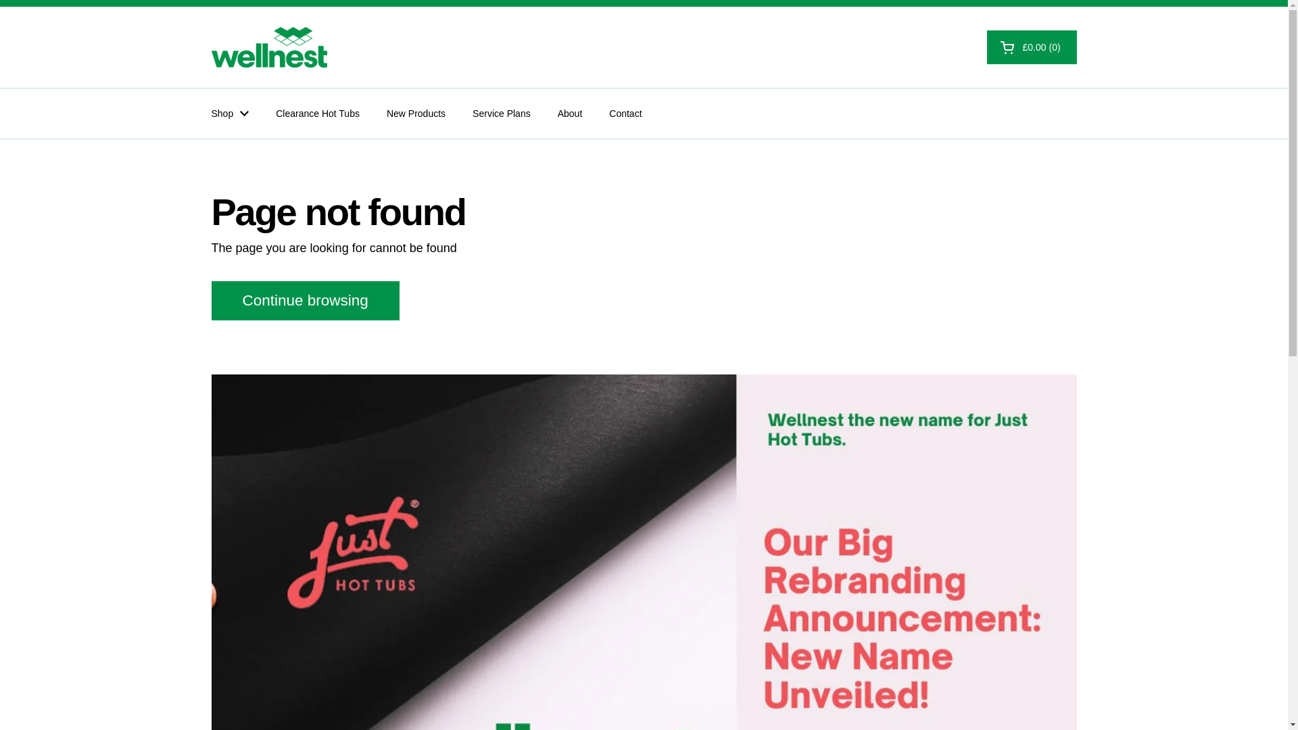  I want to click on Wellnest, so click(268, 47).